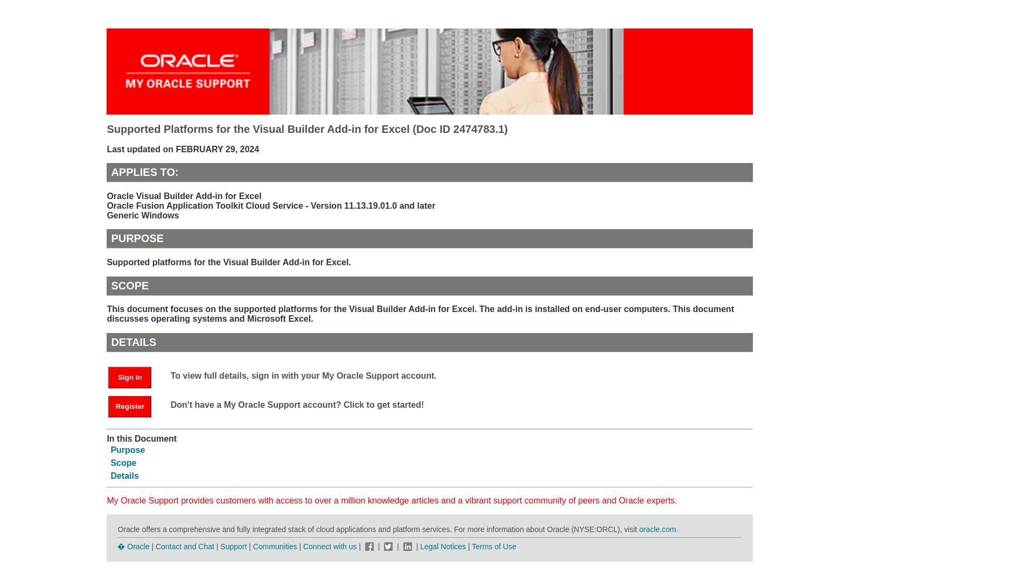  What do you see at coordinates (185, 546) in the screenshot?
I see `Contact and Chat` at bounding box center [185, 546].